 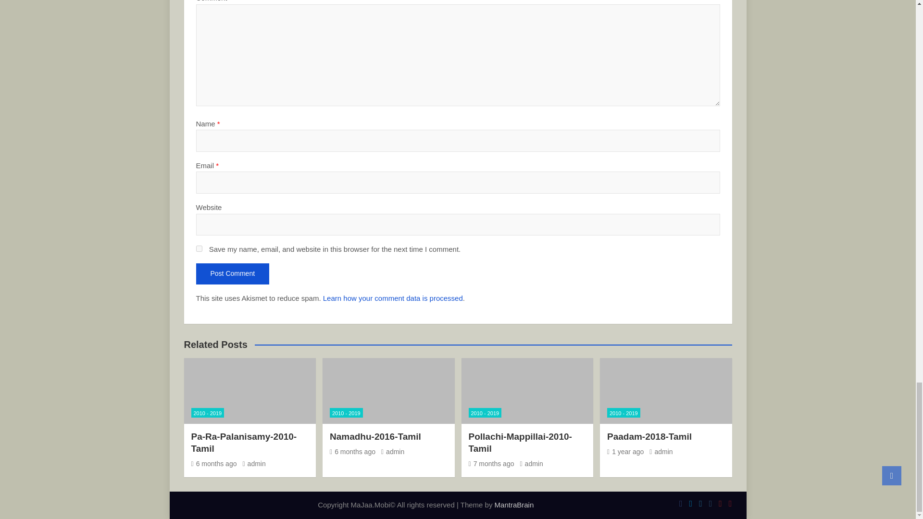 What do you see at coordinates (199, 248) in the screenshot?
I see `yes` at bounding box center [199, 248].